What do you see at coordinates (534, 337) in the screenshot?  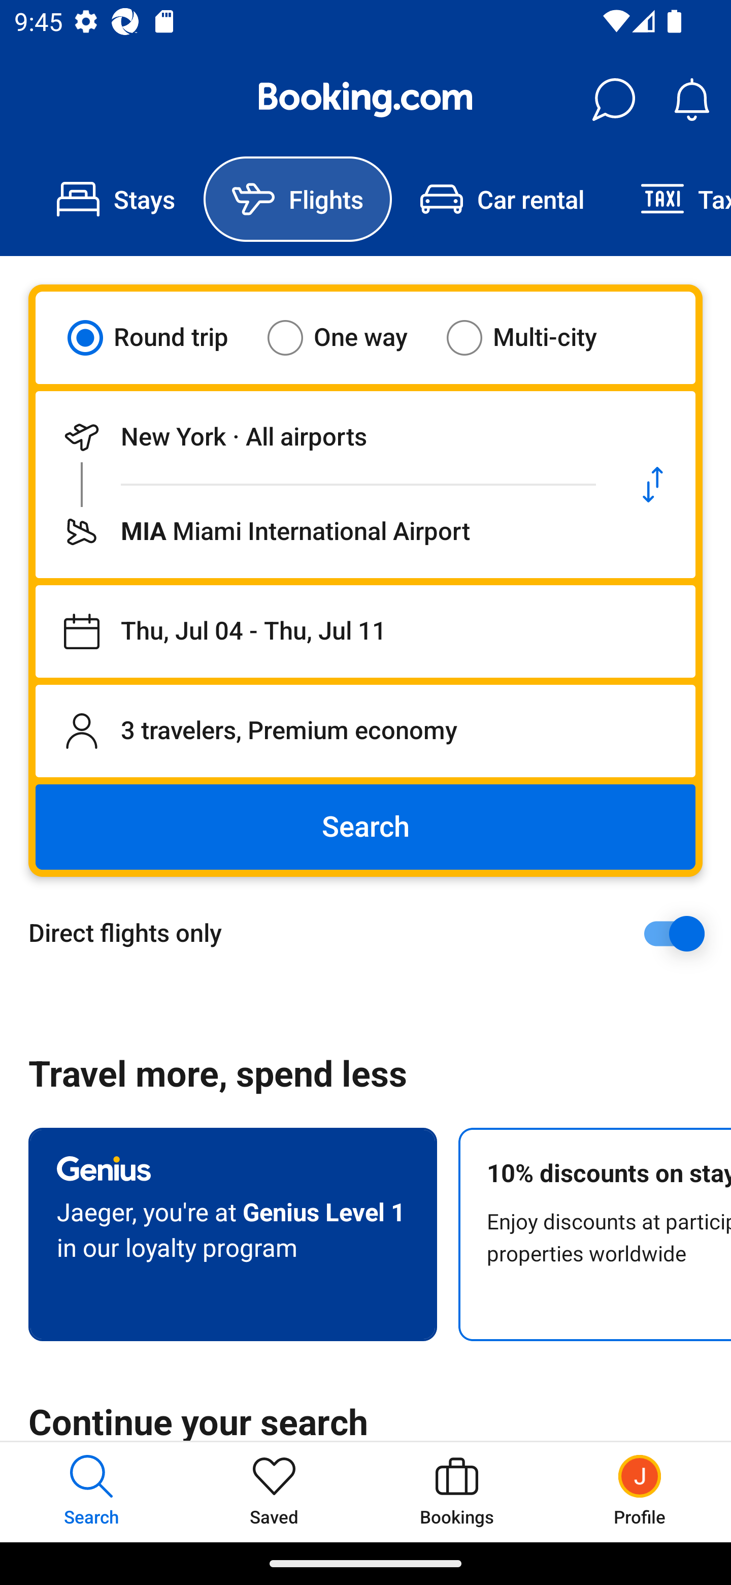 I see `Multi-city` at bounding box center [534, 337].